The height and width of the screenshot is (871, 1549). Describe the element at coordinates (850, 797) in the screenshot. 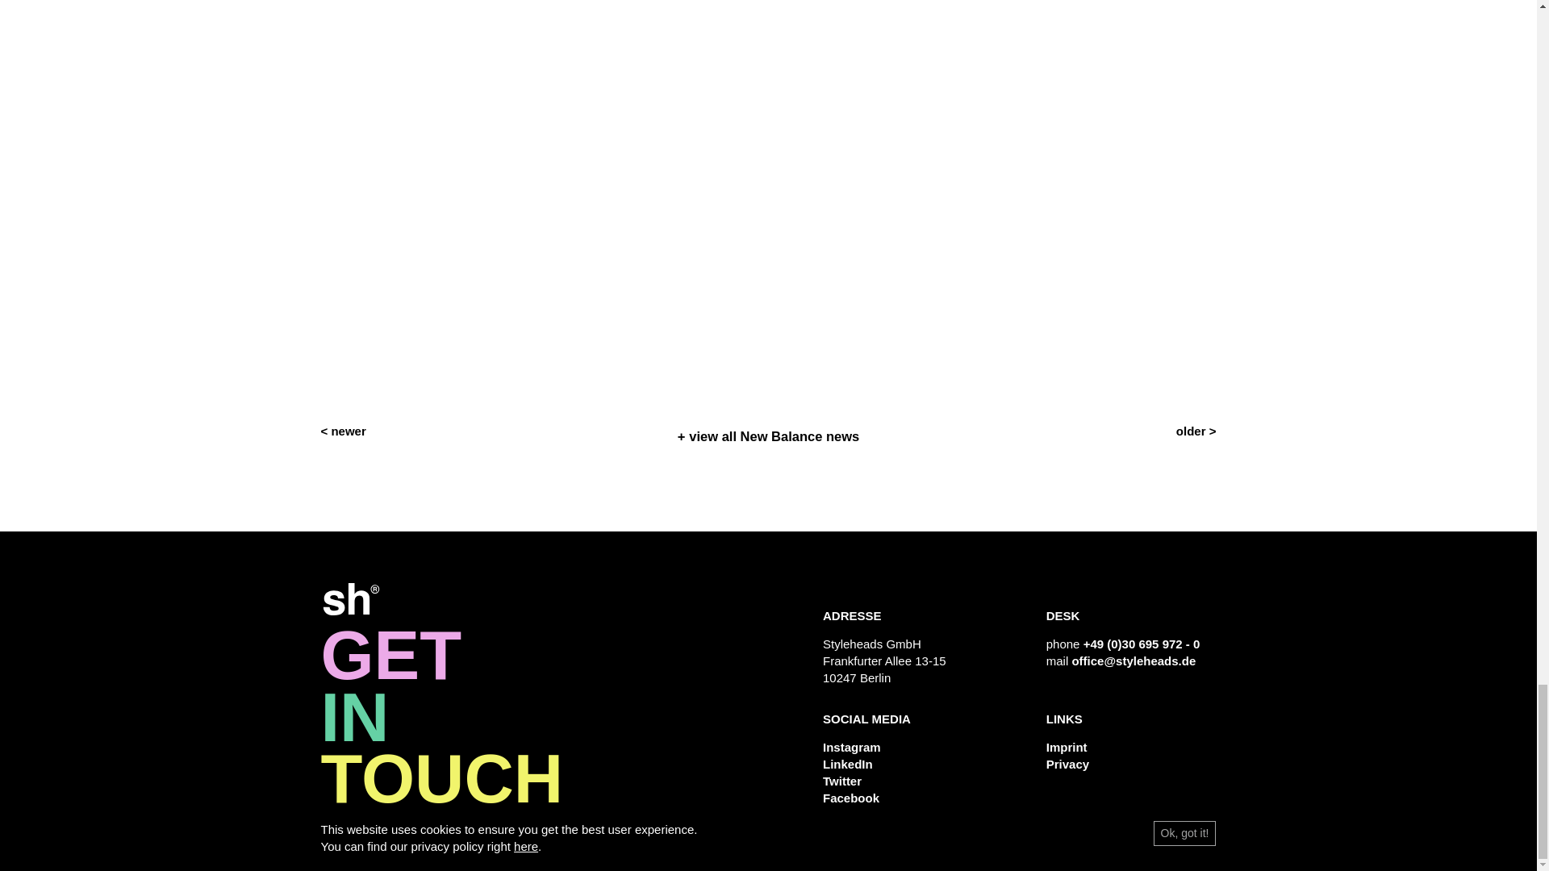

I see `Facebook` at that location.